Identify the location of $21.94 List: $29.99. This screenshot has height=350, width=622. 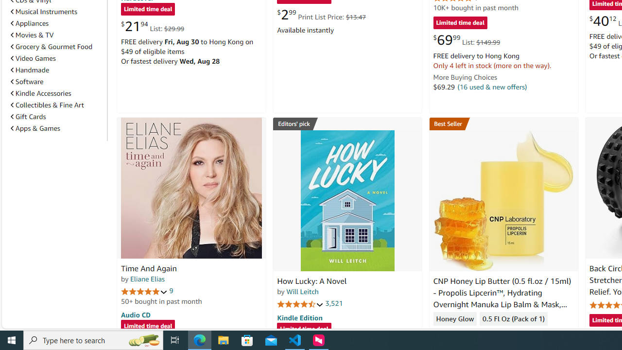
(153, 26).